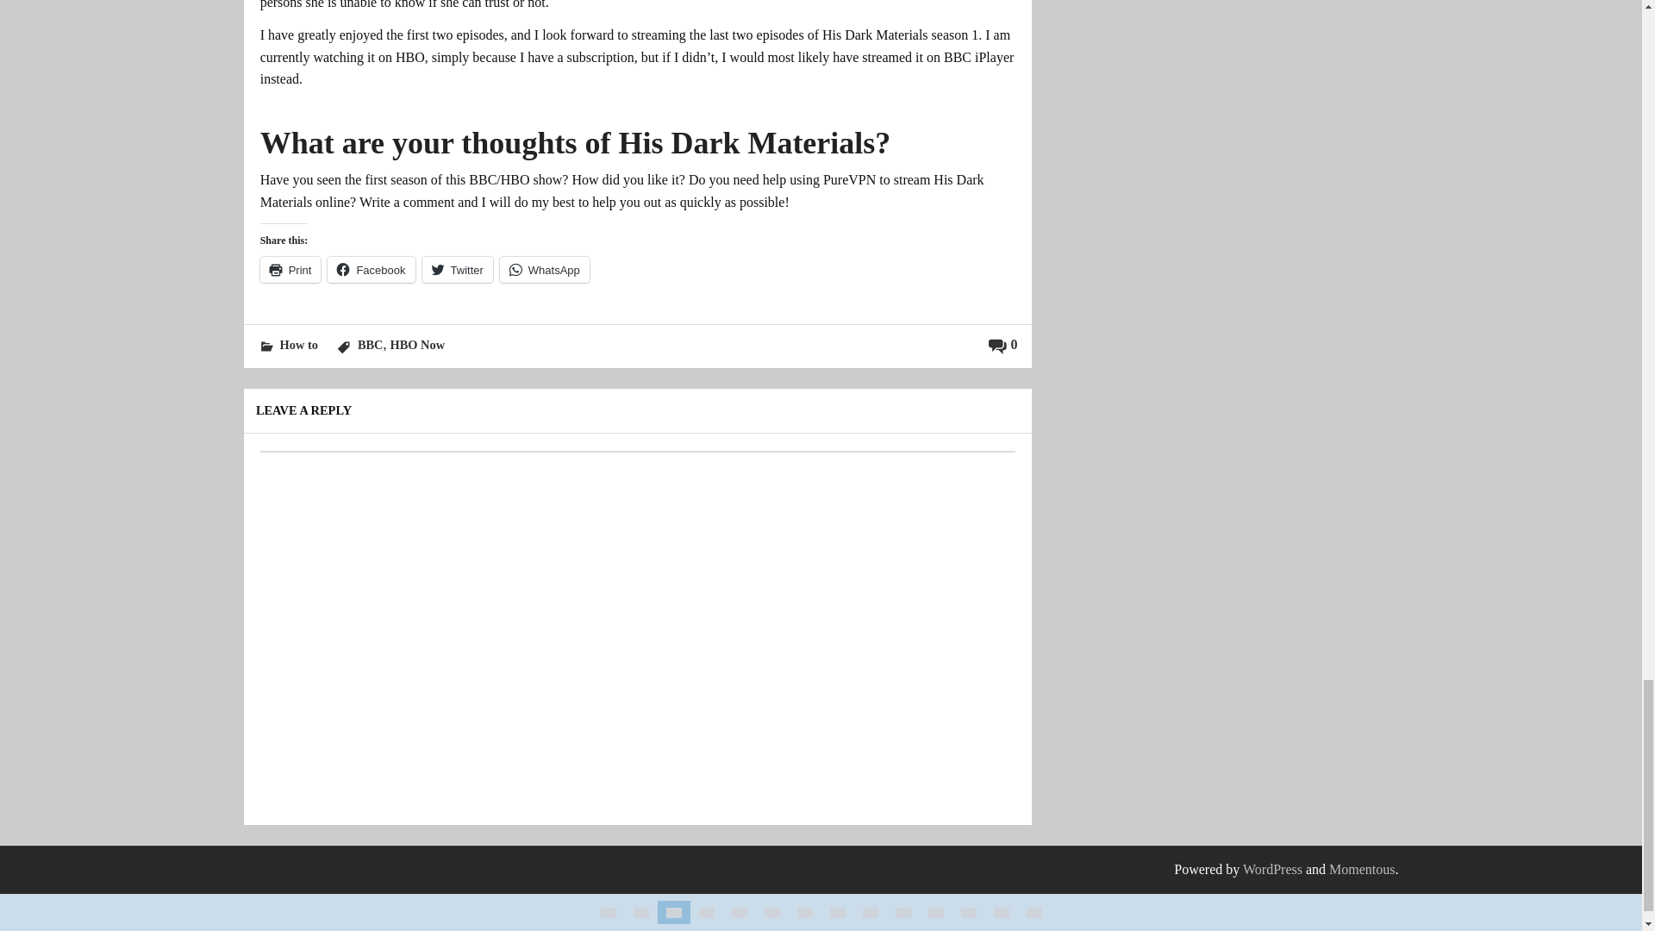 Image resolution: width=1655 pixels, height=931 pixels. Describe the element at coordinates (1272, 869) in the screenshot. I see `WordPress` at that location.